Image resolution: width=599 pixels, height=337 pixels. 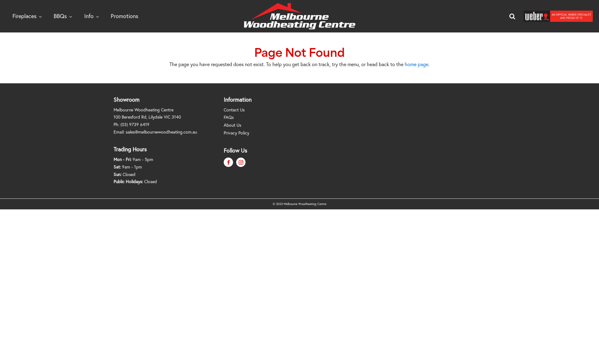 What do you see at coordinates (240, 110) in the screenshot?
I see `Contact Us` at bounding box center [240, 110].